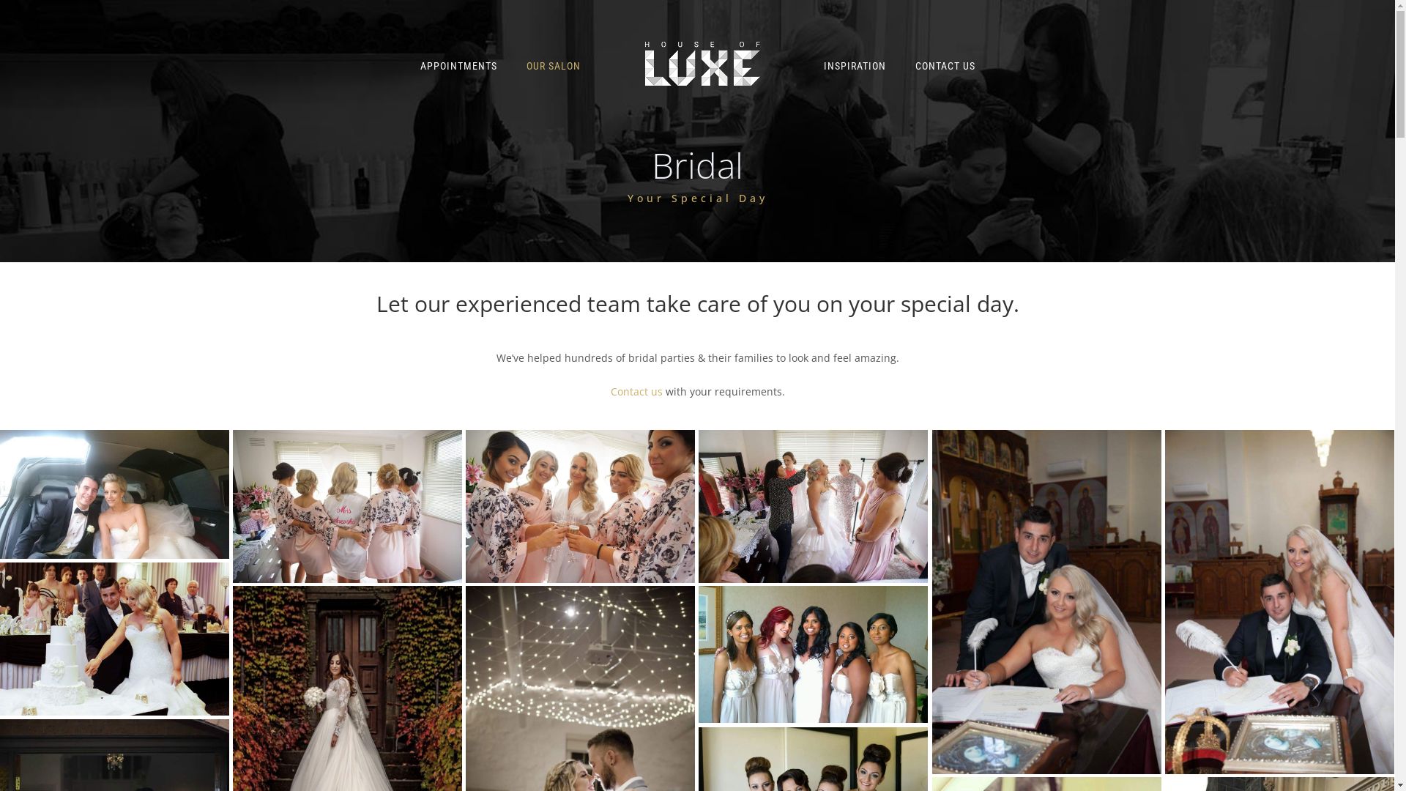  What do you see at coordinates (114, 639) in the screenshot?
I see `FB_IMG_1455099383984` at bounding box center [114, 639].